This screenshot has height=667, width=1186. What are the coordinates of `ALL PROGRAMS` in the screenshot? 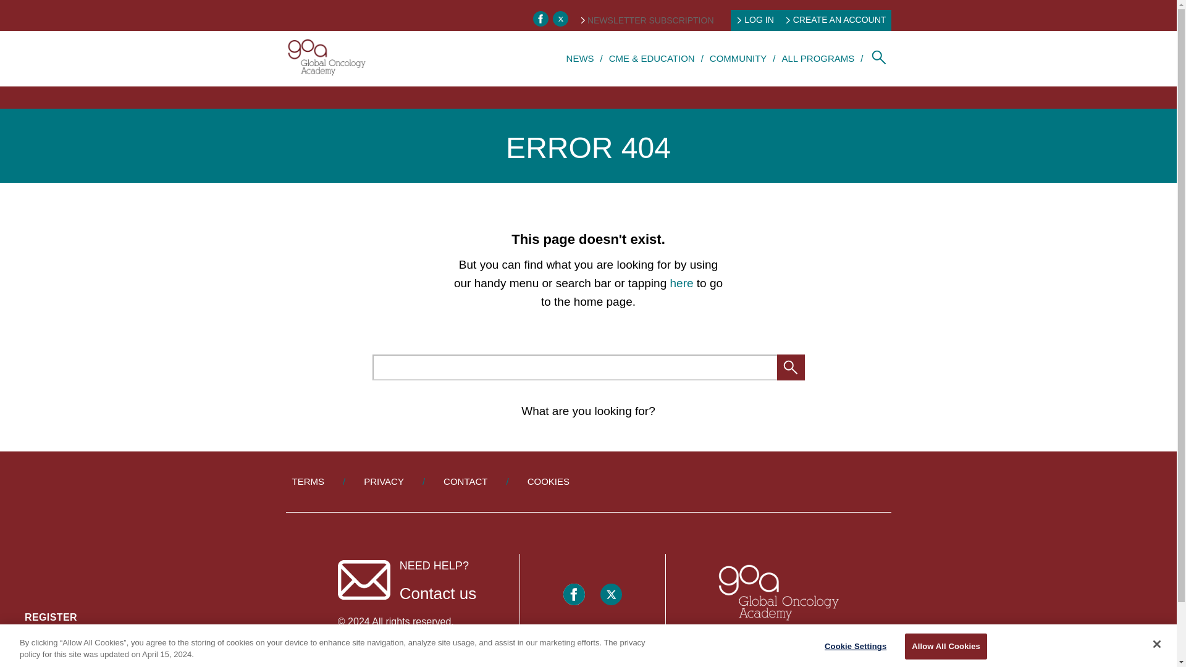 It's located at (818, 58).